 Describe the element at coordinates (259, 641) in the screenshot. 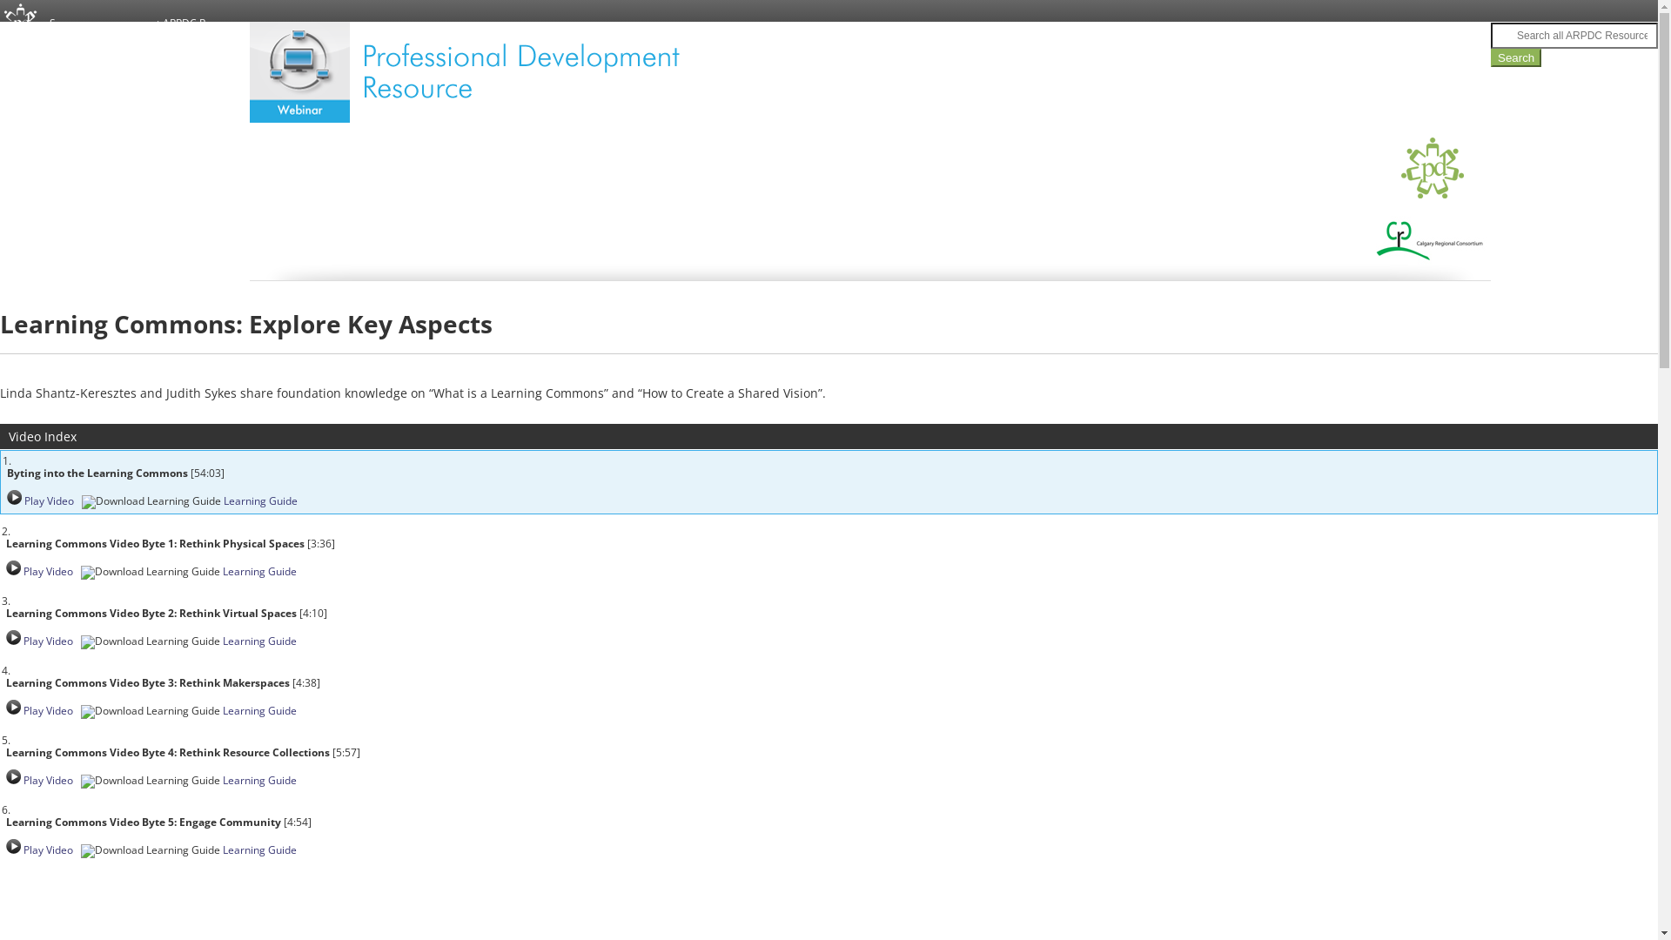

I see `Learning Guide` at that location.